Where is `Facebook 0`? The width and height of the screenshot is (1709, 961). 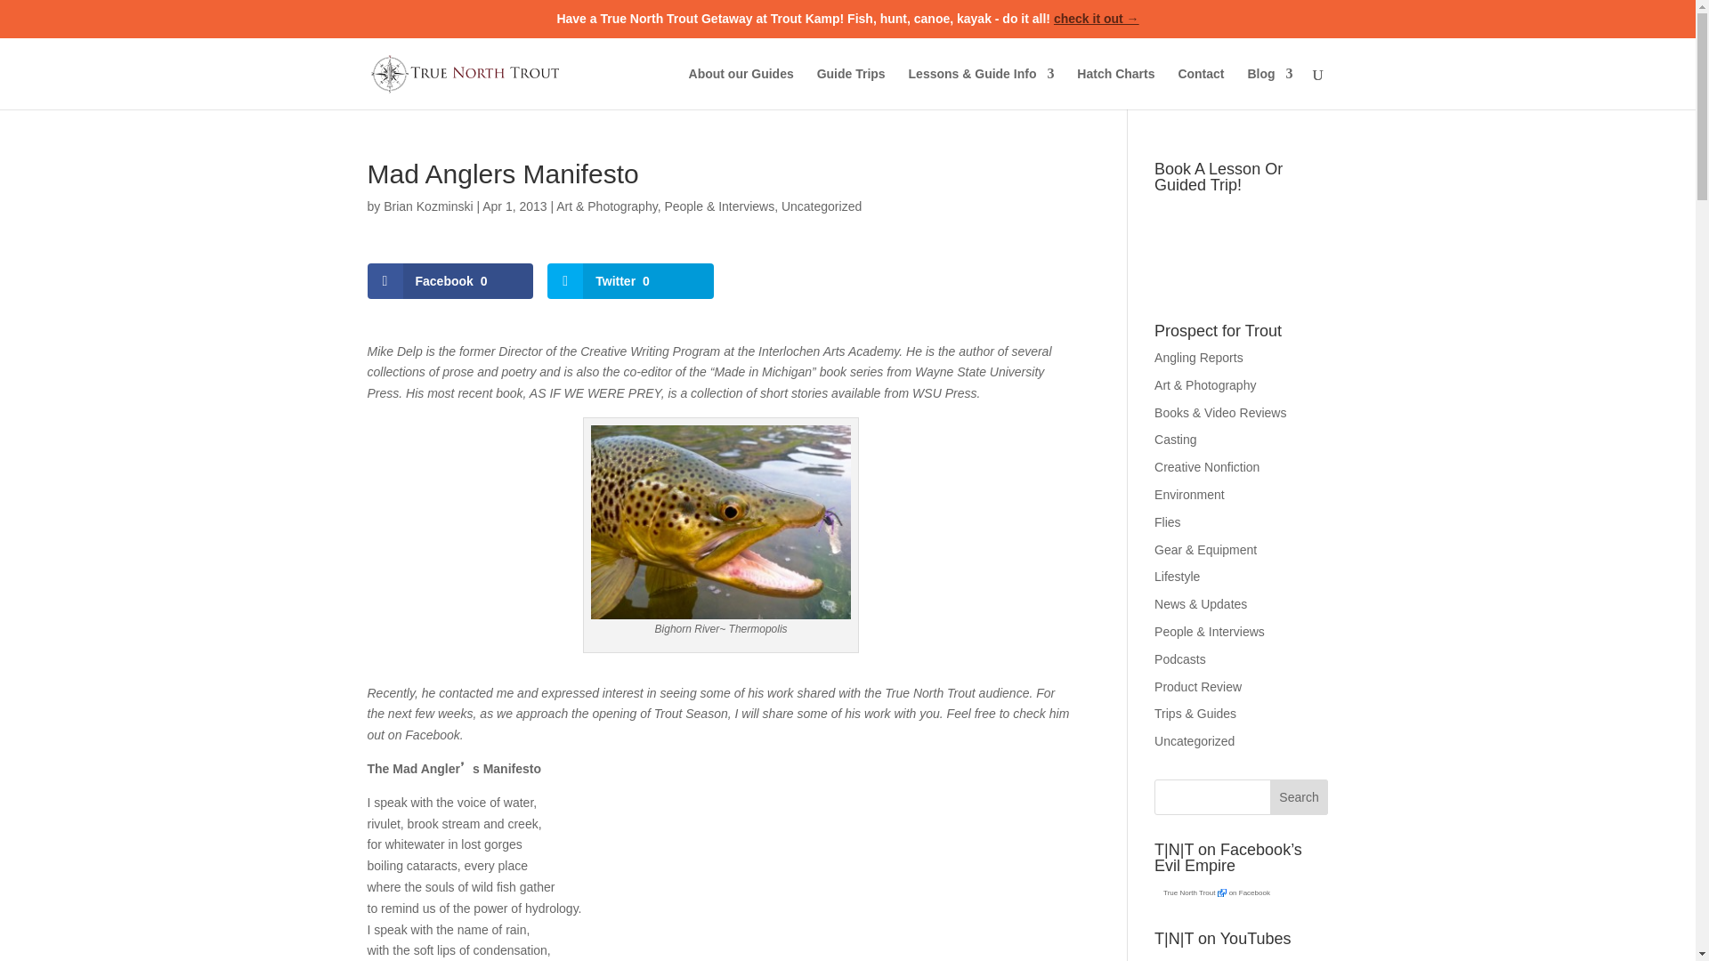
Facebook 0 is located at coordinates (450, 280).